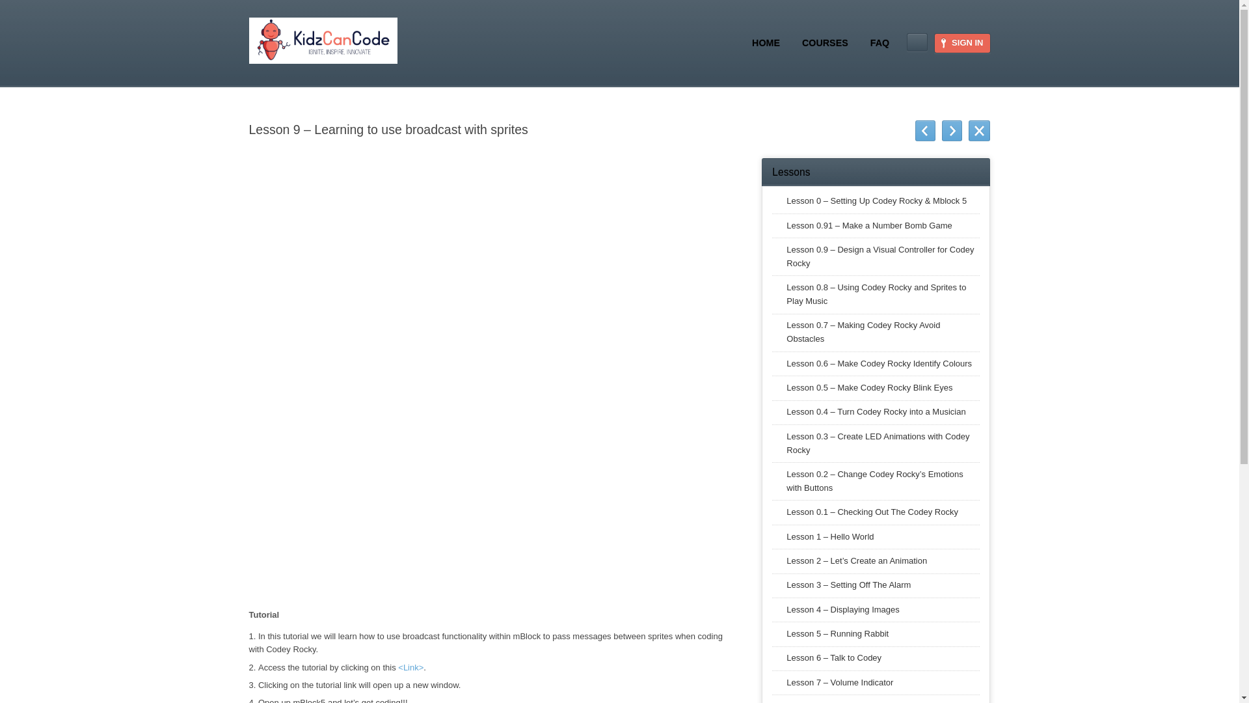 This screenshot has height=703, width=1249. I want to click on Close Lesson, so click(980, 130).